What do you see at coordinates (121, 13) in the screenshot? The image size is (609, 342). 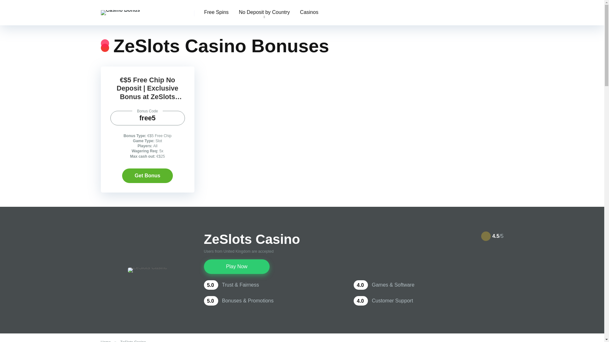 I see `Casino Bonus` at bounding box center [121, 13].